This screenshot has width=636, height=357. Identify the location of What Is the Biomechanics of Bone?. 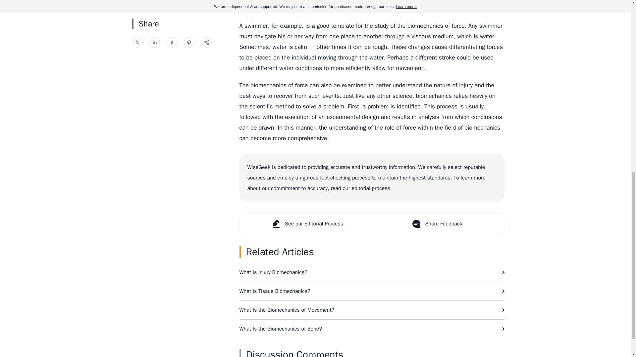
(372, 329).